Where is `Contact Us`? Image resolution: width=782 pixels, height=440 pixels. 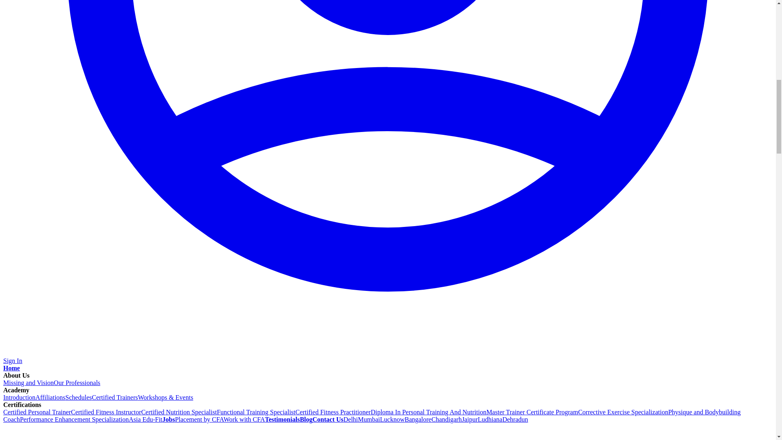
Contact Us is located at coordinates (327, 419).